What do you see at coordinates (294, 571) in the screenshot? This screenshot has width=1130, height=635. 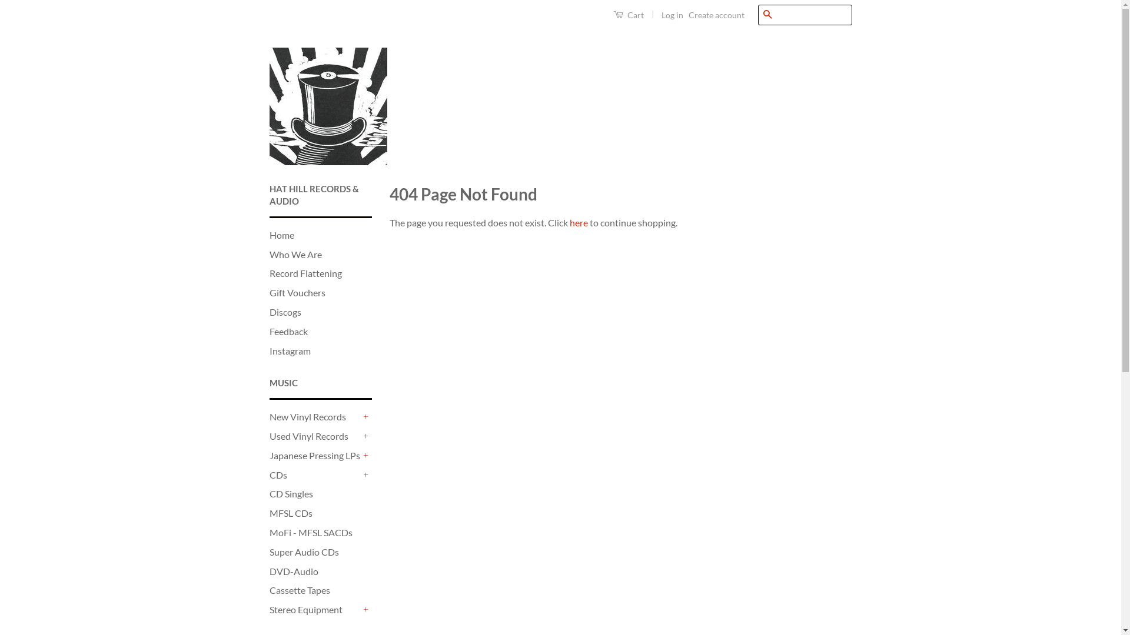 I see `DVD-Audio` at bounding box center [294, 571].